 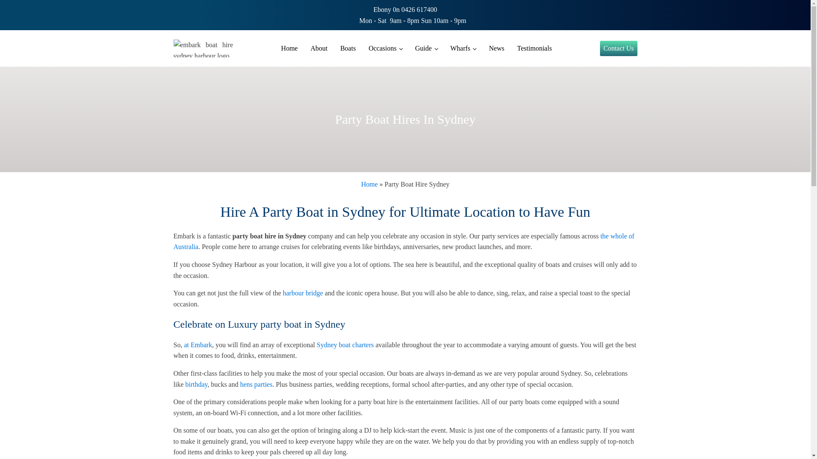 I want to click on About, so click(x=319, y=48).